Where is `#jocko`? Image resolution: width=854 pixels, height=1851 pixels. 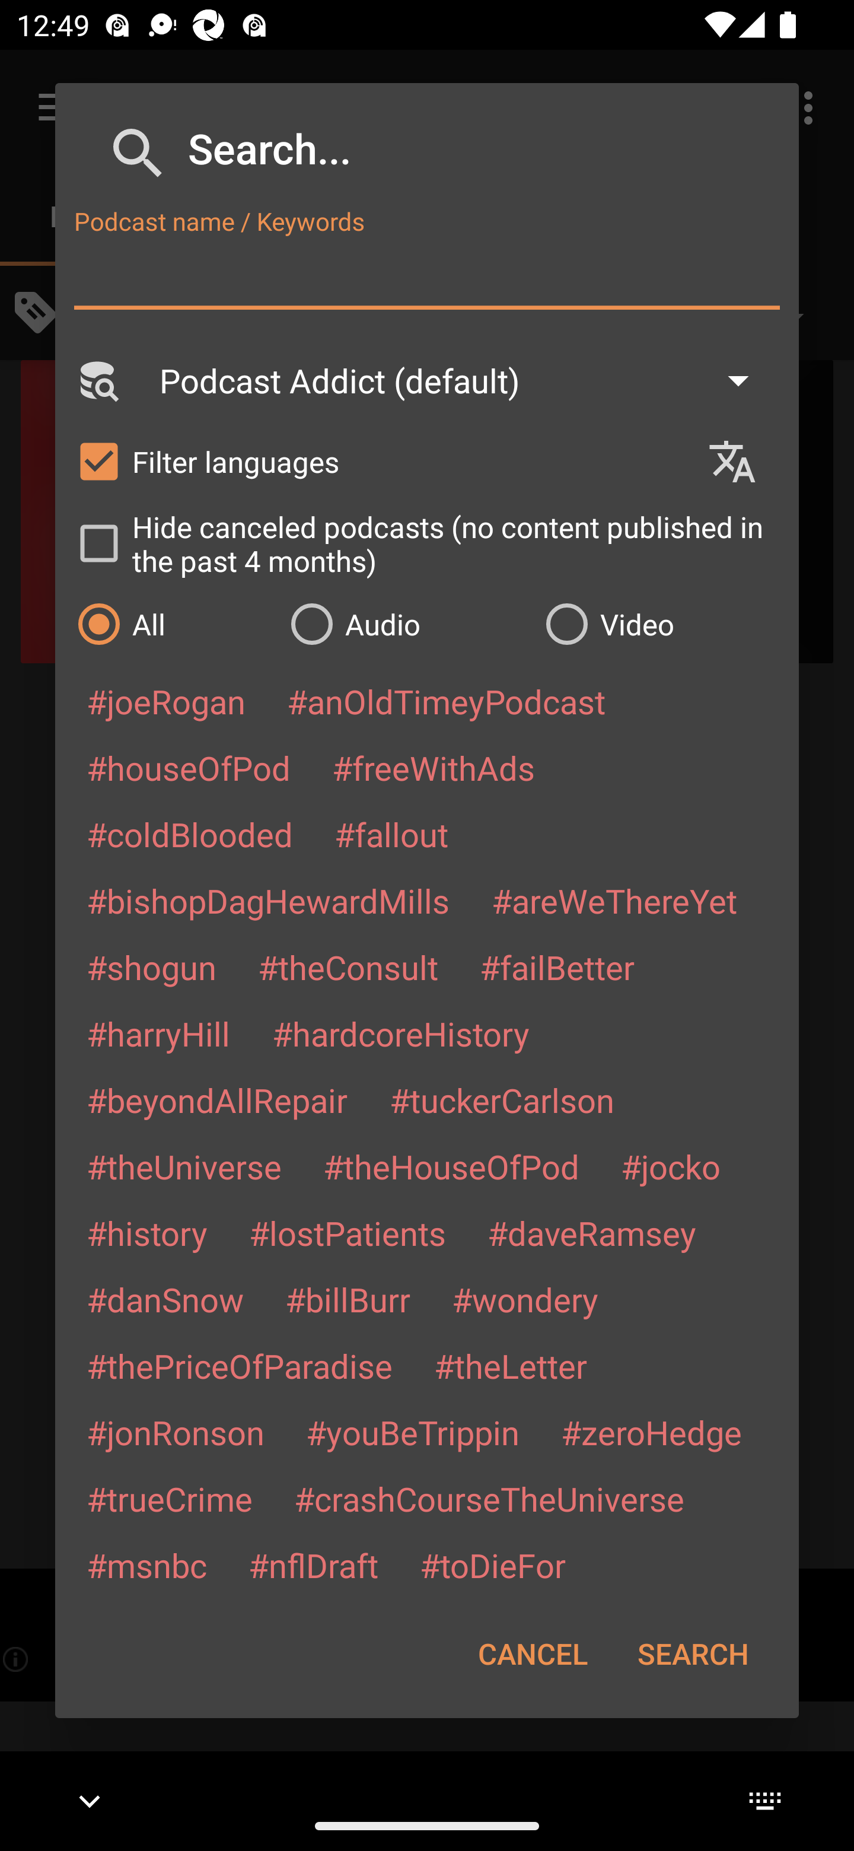 #jocko is located at coordinates (670, 1166).